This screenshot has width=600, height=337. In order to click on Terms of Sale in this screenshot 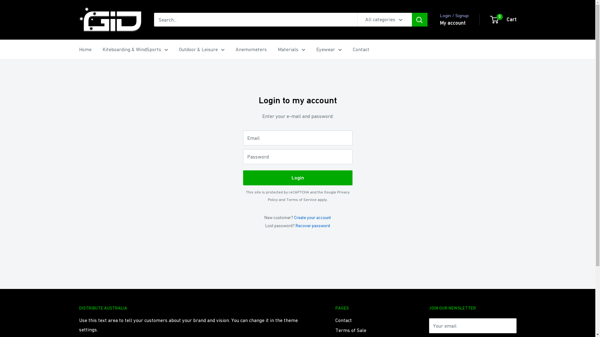, I will do `click(371, 330)`.